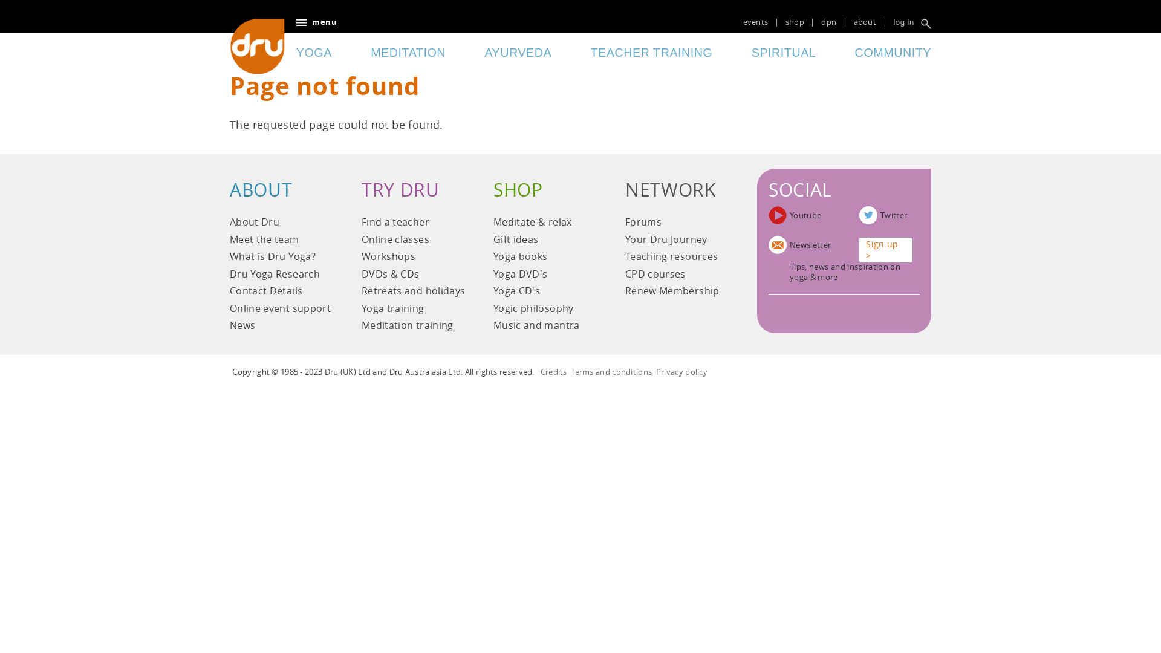 This screenshot has width=1161, height=653. What do you see at coordinates (554, 371) in the screenshot?
I see `Credits` at bounding box center [554, 371].